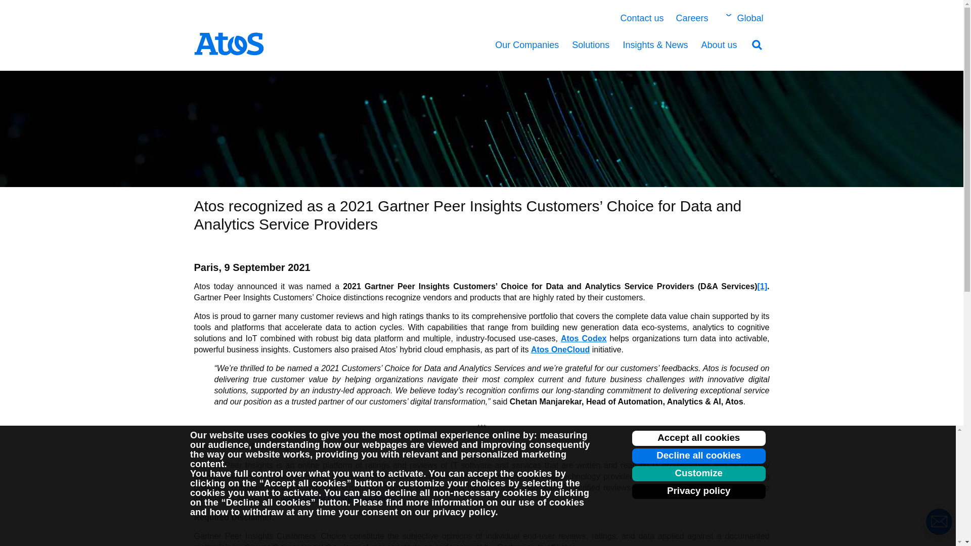 The image size is (971, 546). I want to click on Careers, so click(692, 18).